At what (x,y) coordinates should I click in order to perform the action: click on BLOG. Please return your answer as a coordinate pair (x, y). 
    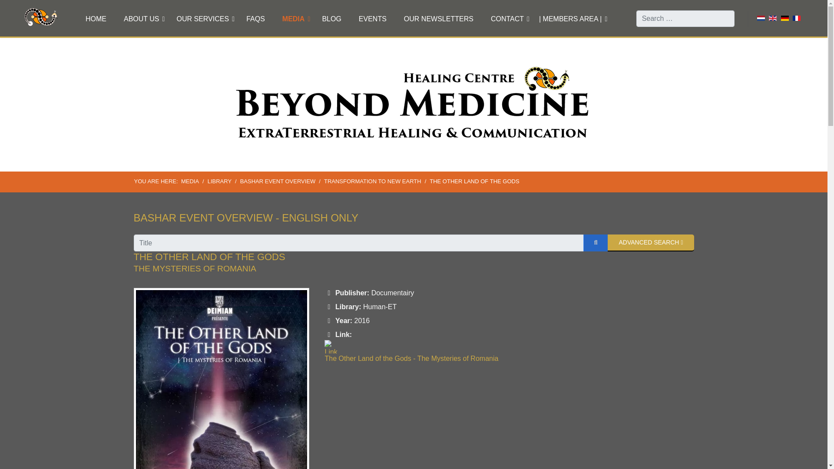
    Looking at the image, I should click on (331, 19).